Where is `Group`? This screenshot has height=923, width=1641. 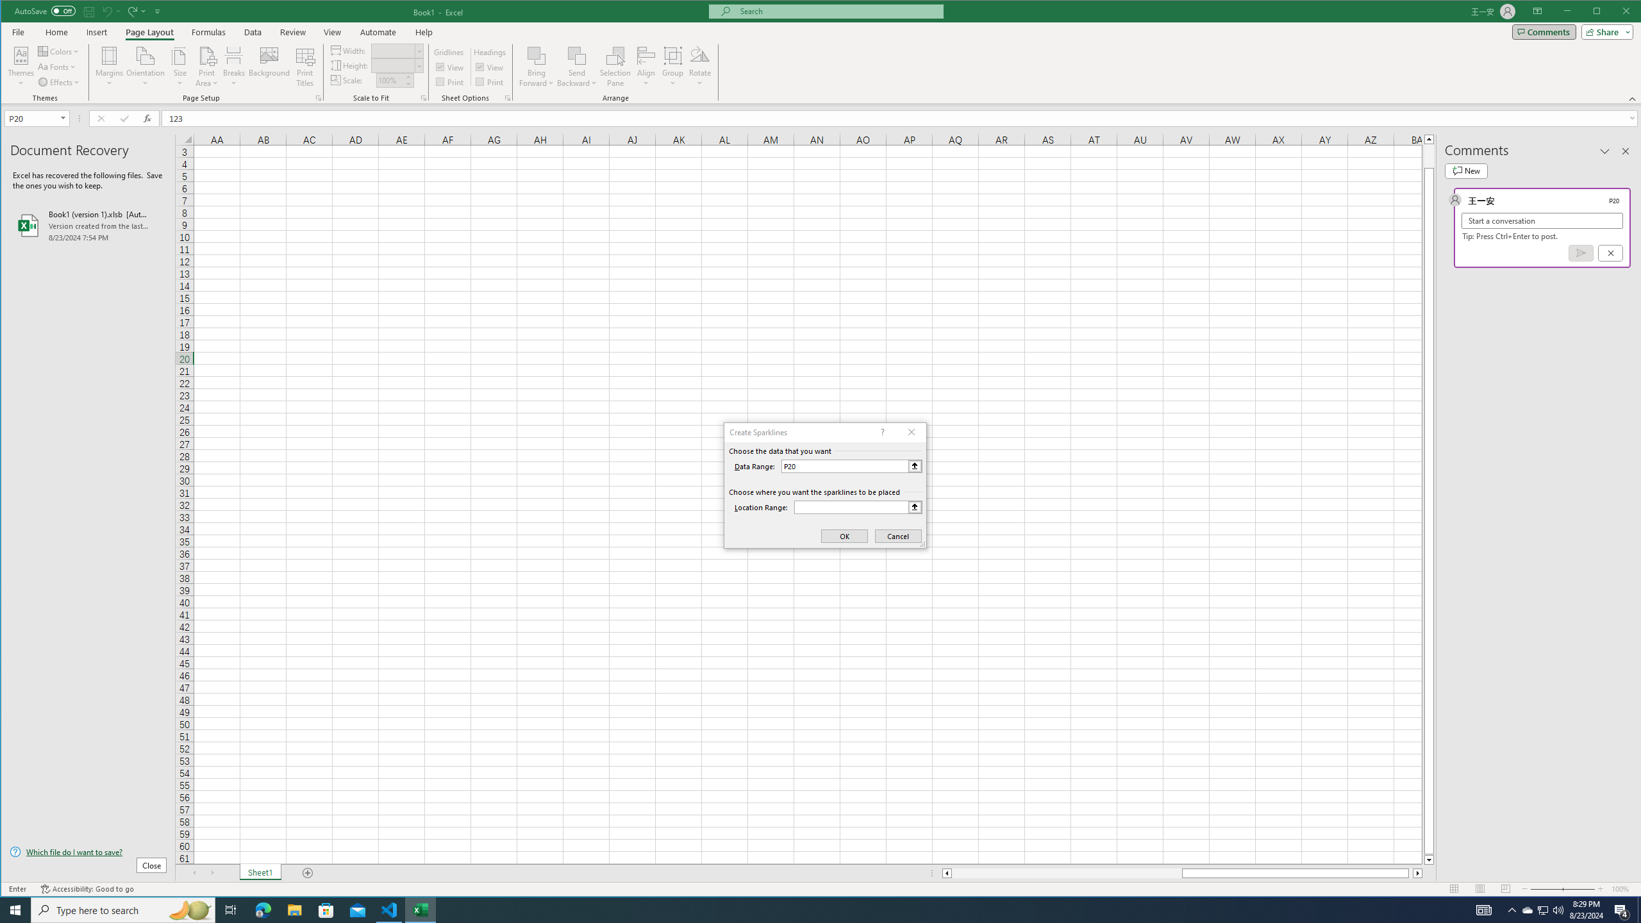 Group is located at coordinates (673, 67).